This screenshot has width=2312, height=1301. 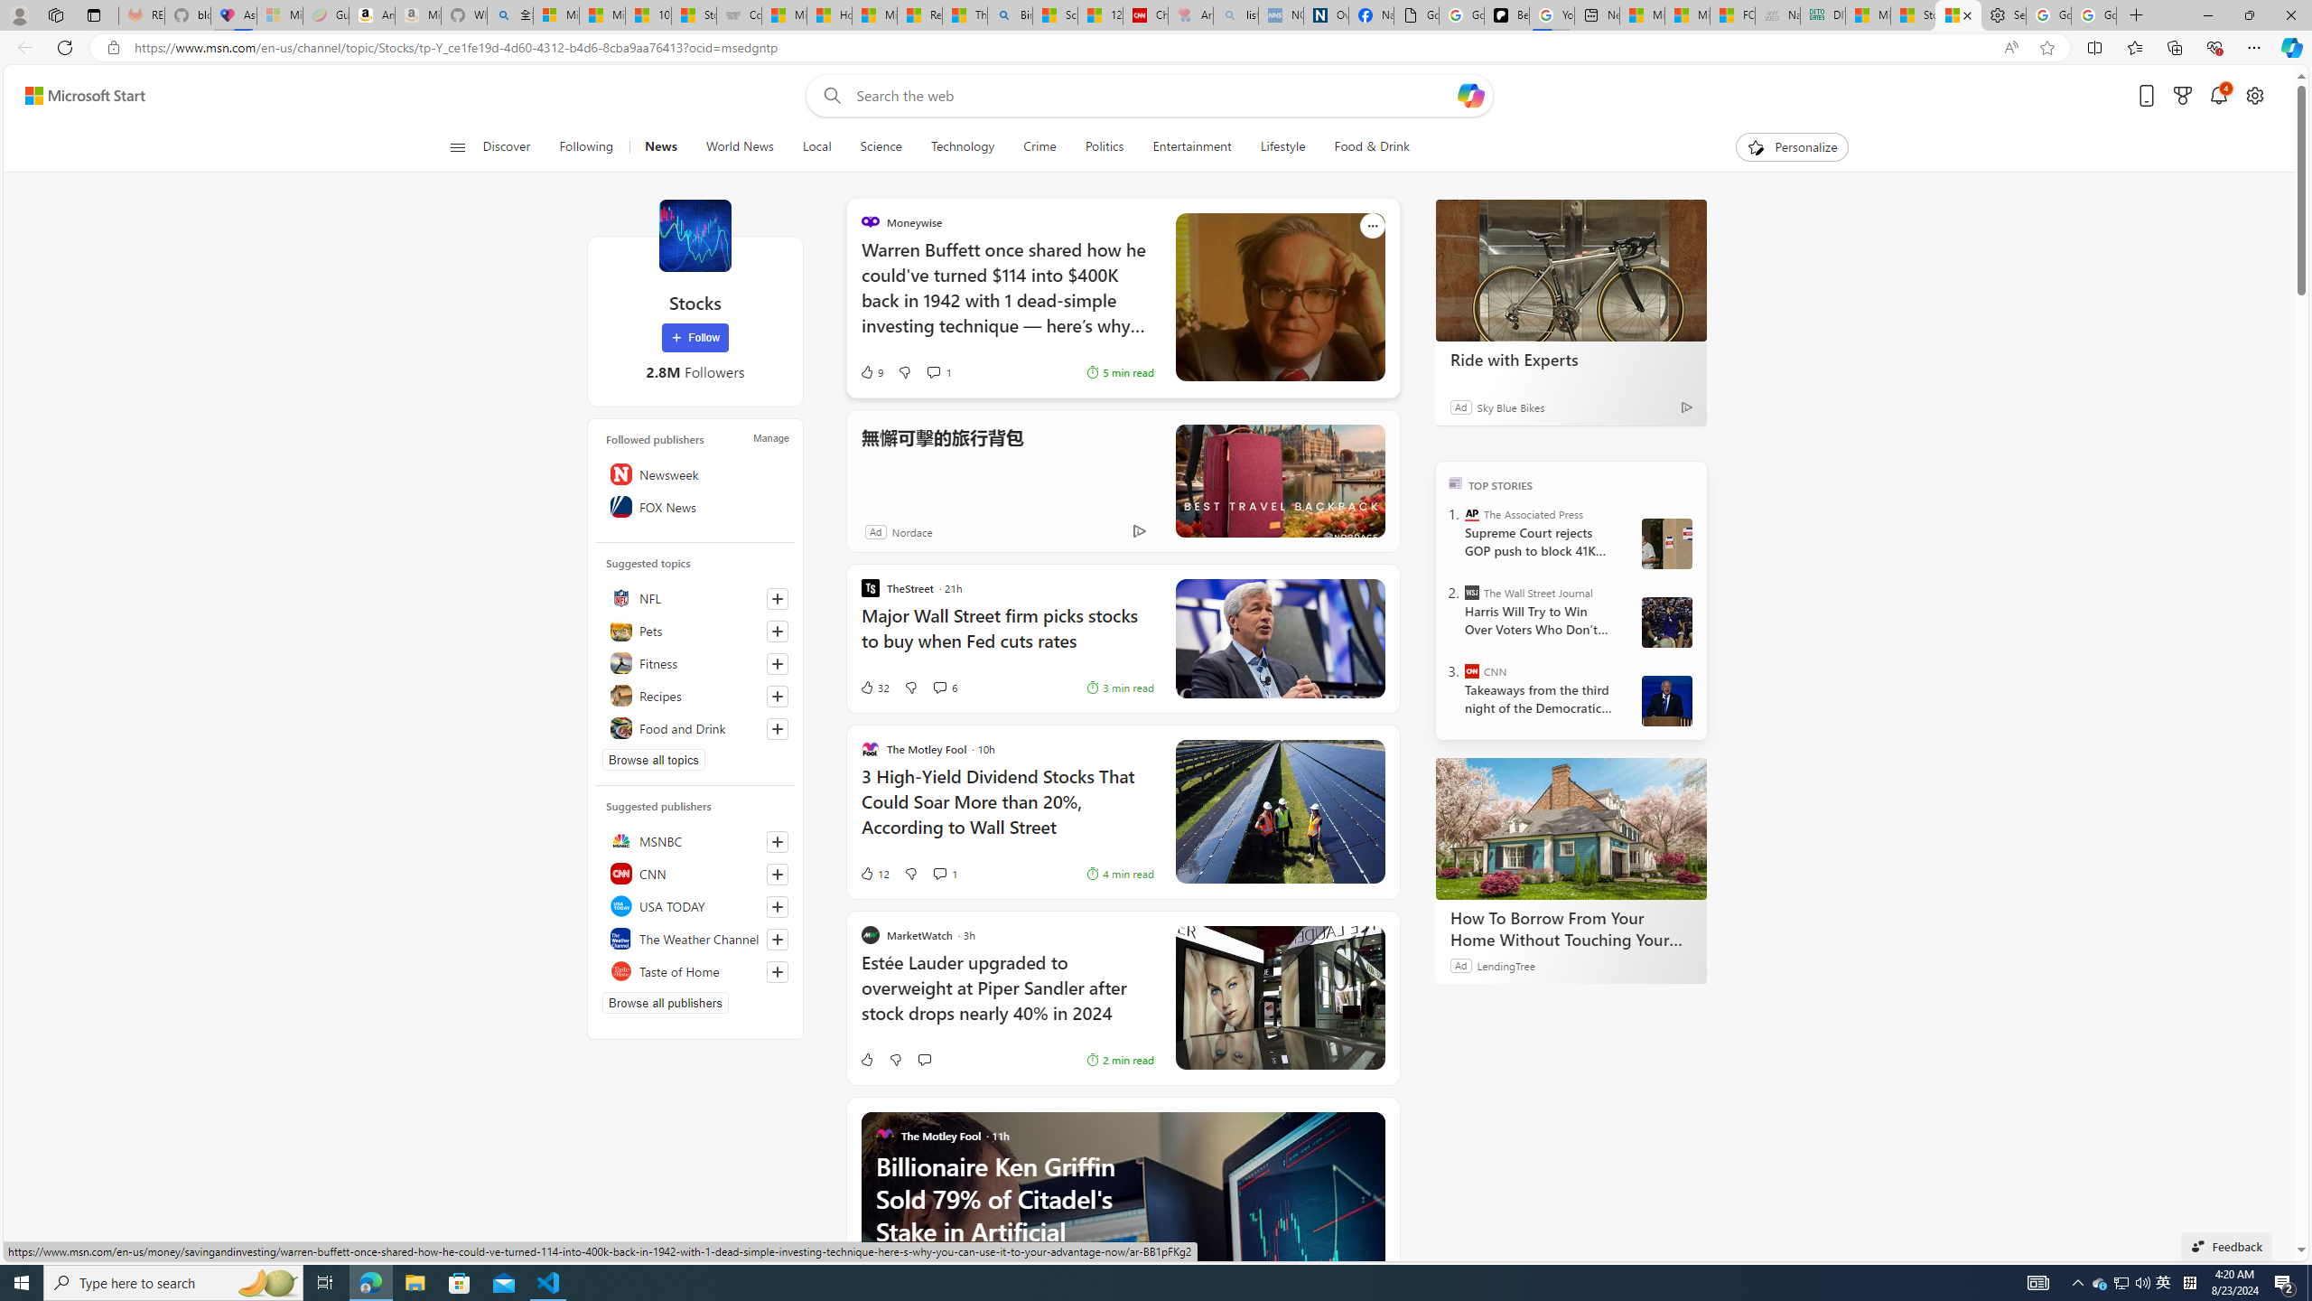 I want to click on Newsweek, so click(x=695, y=473).